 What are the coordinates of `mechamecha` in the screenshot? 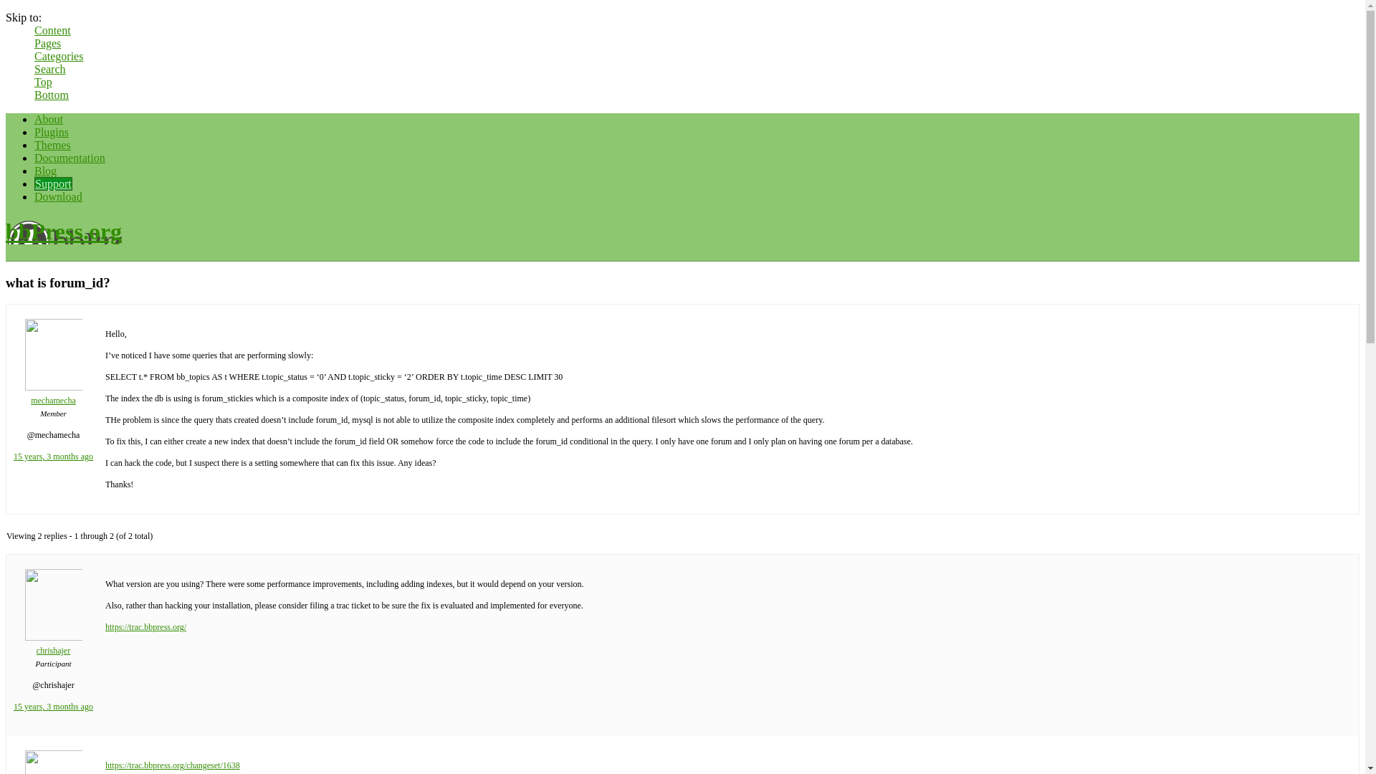 It's located at (53, 394).